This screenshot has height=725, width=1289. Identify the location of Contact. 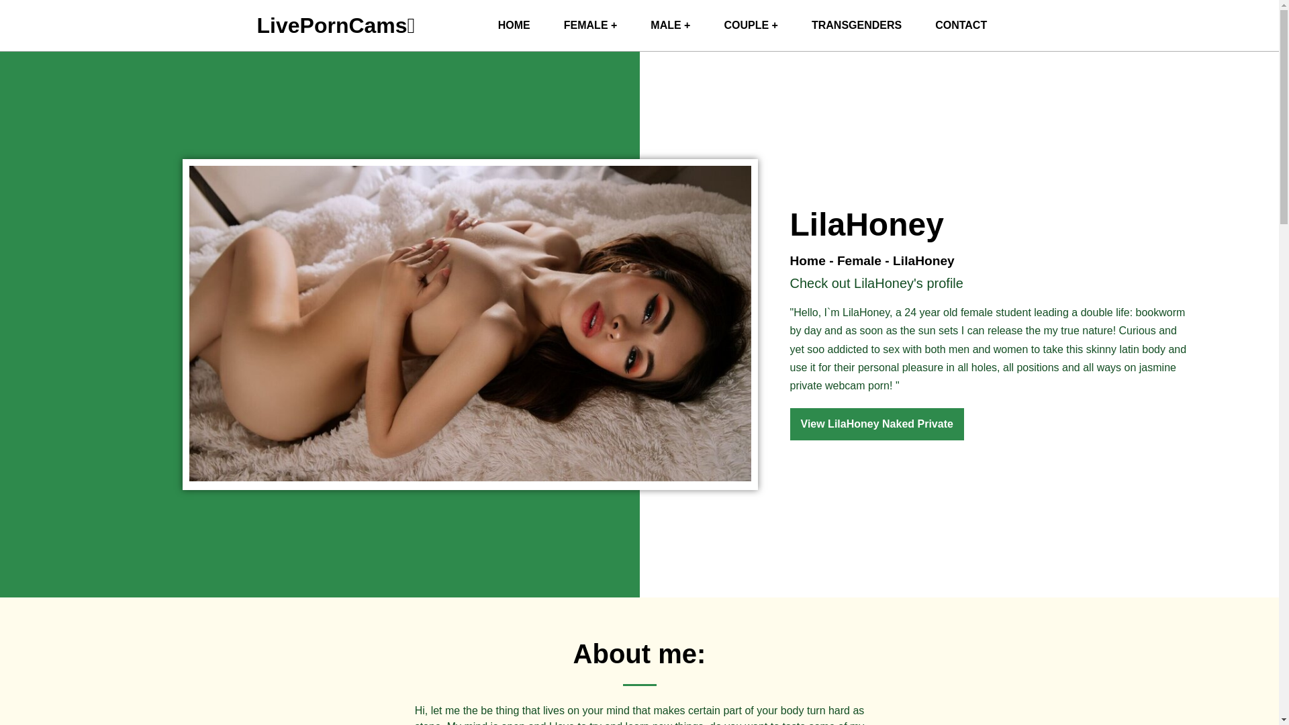
(961, 26).